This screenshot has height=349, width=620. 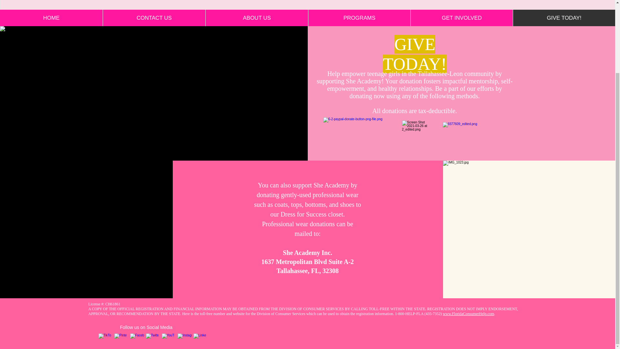 What do you see at coordinates (154, 18) in the screenshot?
I see `CONTACT US` at bounding box center [154, 18].